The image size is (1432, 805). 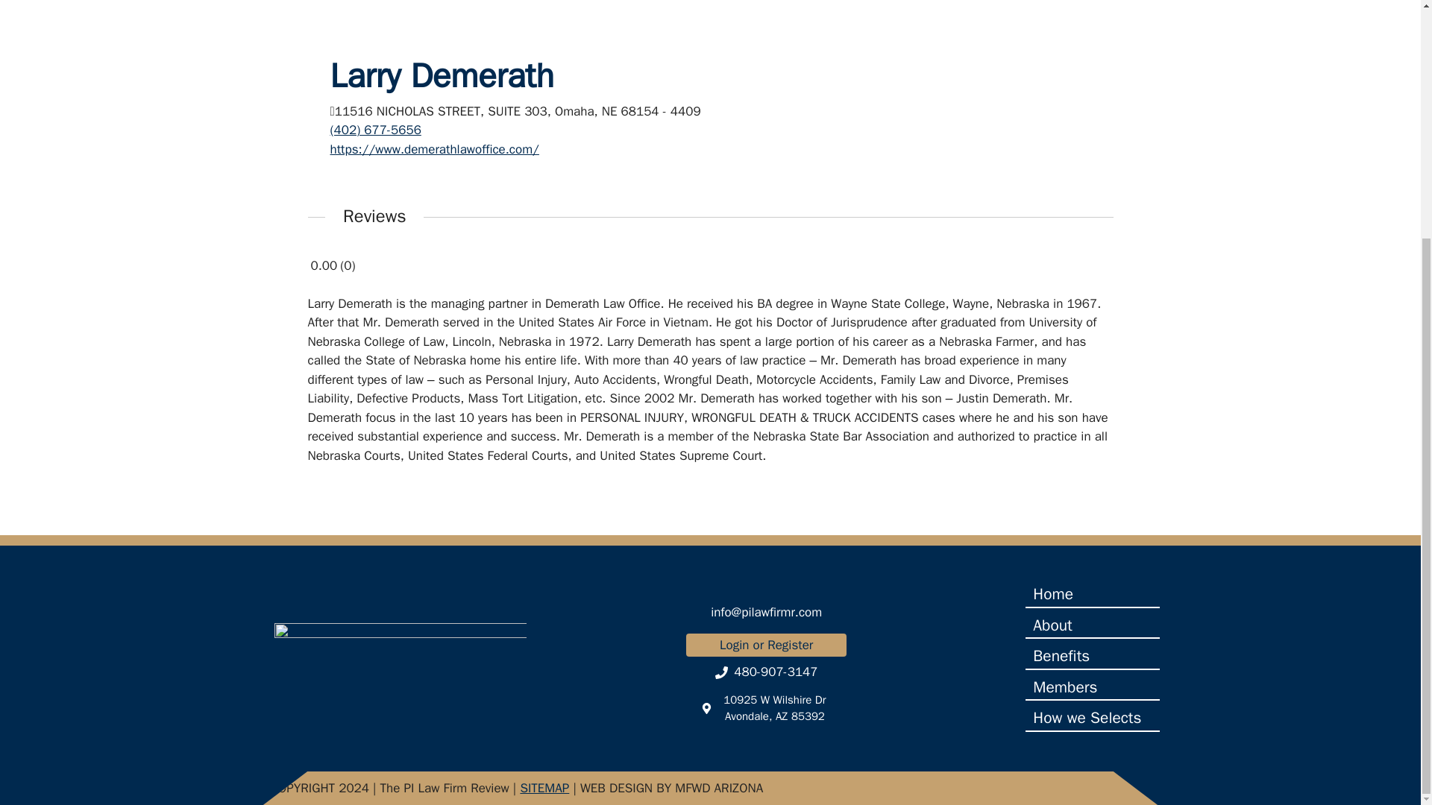 I want to click on Benefits, so click(x=1092, y=657).